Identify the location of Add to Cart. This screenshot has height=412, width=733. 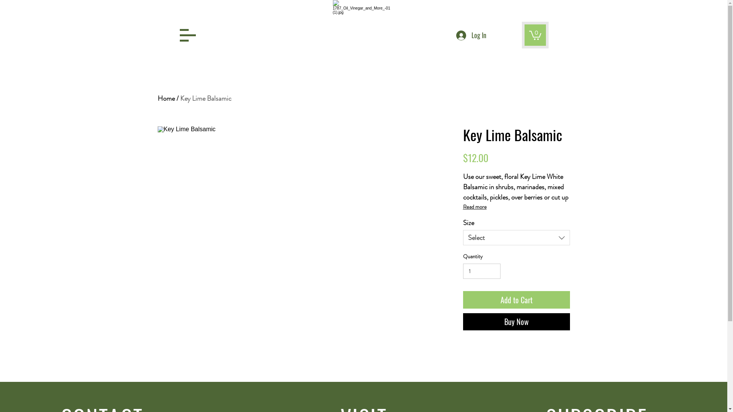
(516, 291).